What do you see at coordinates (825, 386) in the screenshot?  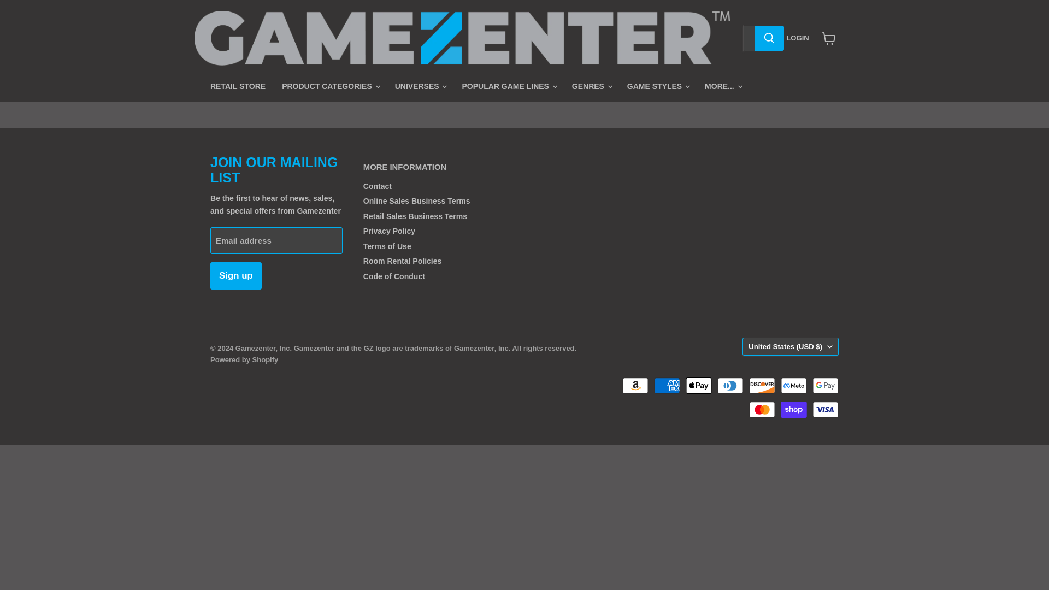 I see `Google Pay` at bounding box center [825, 386].